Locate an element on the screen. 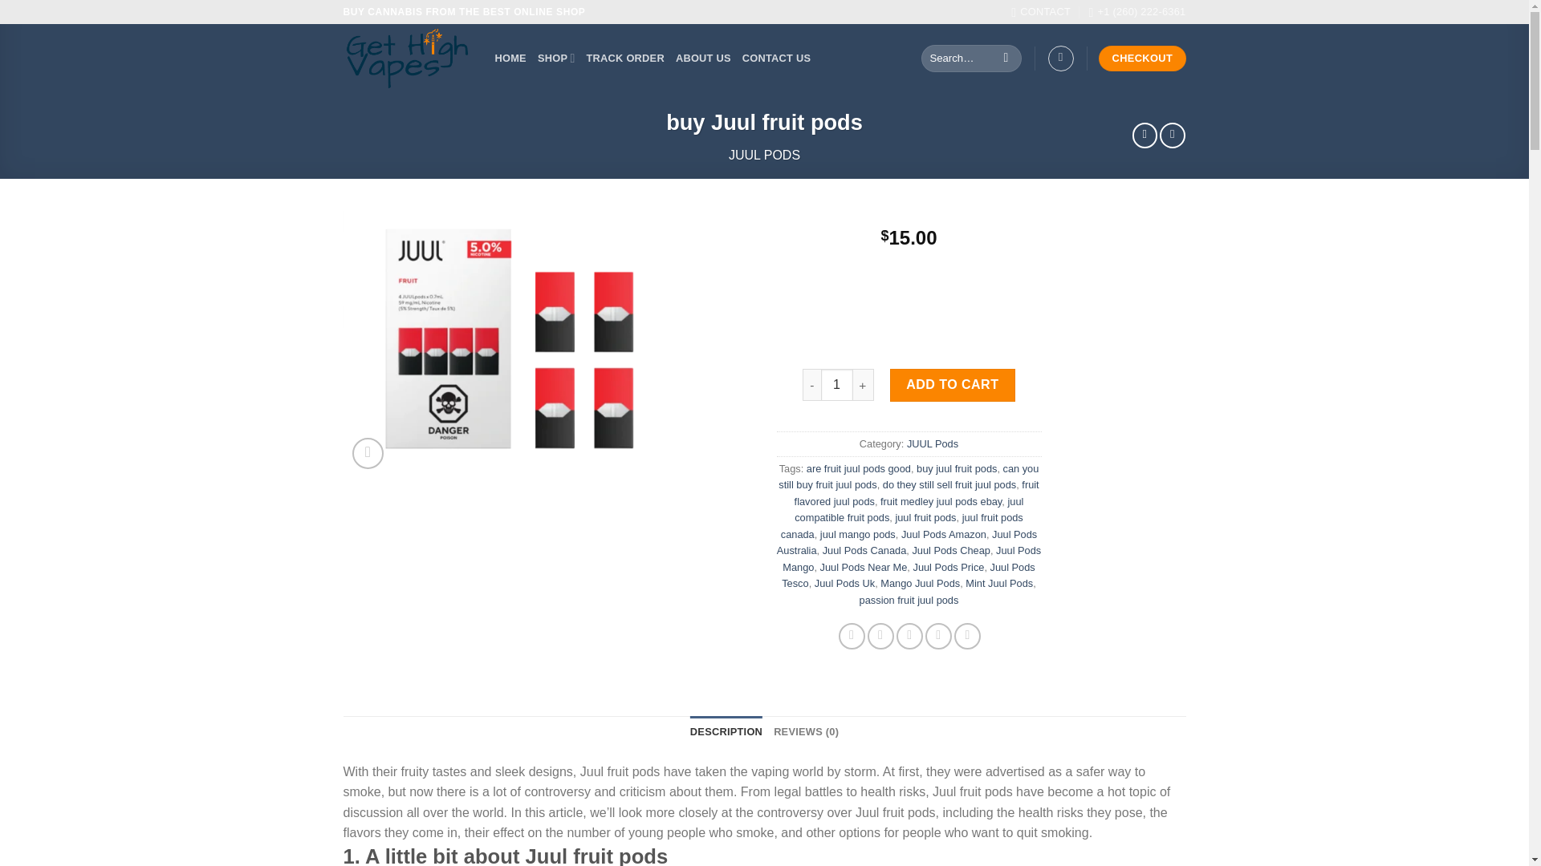 The width and height of the screenshot is (1541, 866). buy juul fruit pods is located at coordinates (957, 468).